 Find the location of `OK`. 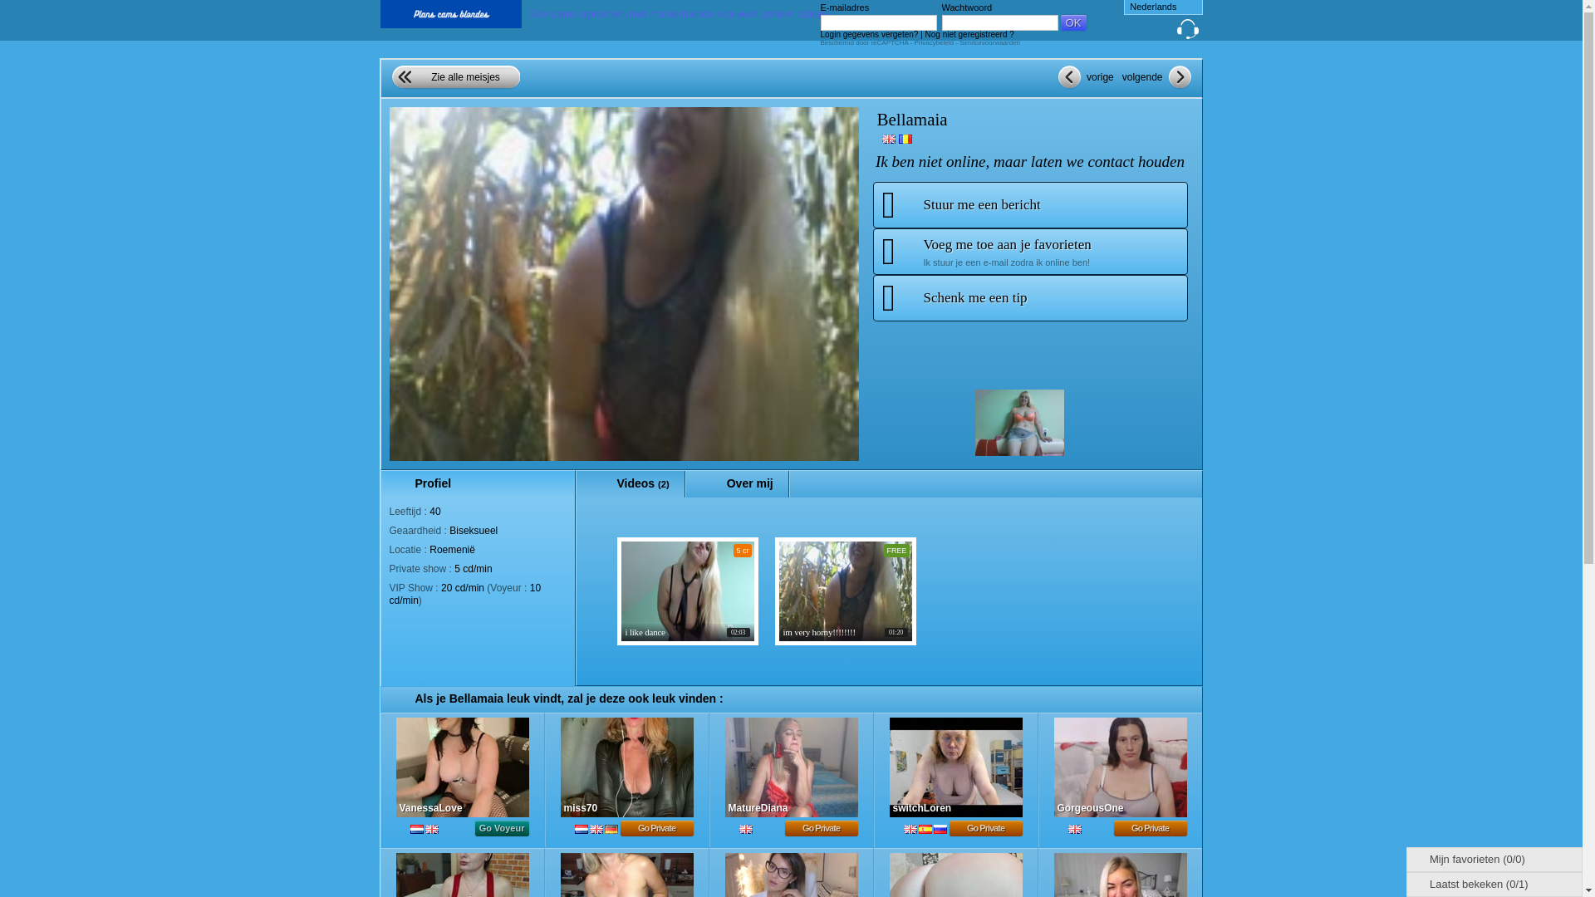

OK is located at coordinates (1073, 22).